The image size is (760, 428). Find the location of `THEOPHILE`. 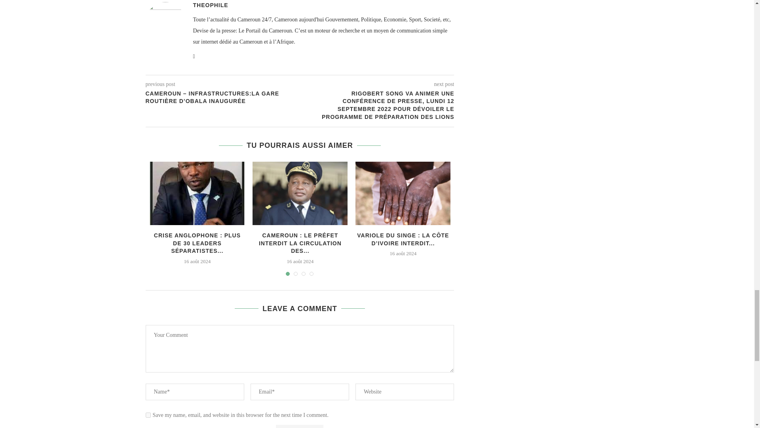

THEOPHILE is located at coordinates (211, 5).